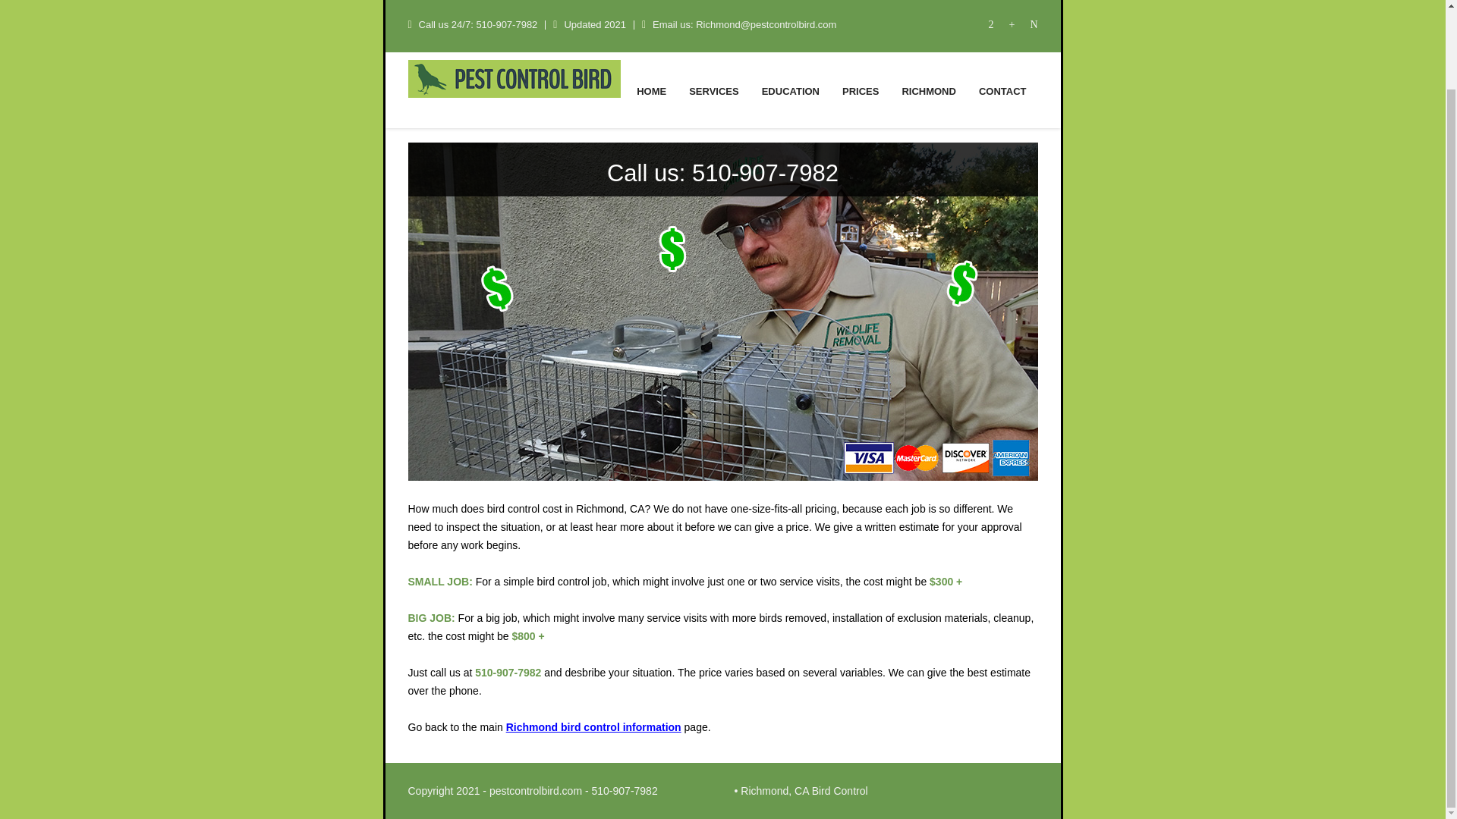 Image resolution: width=1457 pixels, height=819 pixels. Describe the element at coordinates (651, 20) in the screenshot. I see `HOME` at that location.